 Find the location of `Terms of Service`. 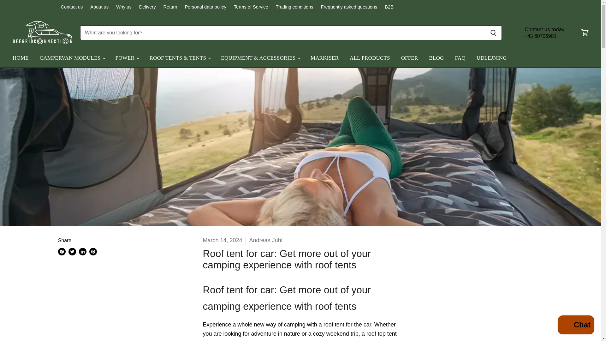

Terms of Service is located at coordinates (251, 7).